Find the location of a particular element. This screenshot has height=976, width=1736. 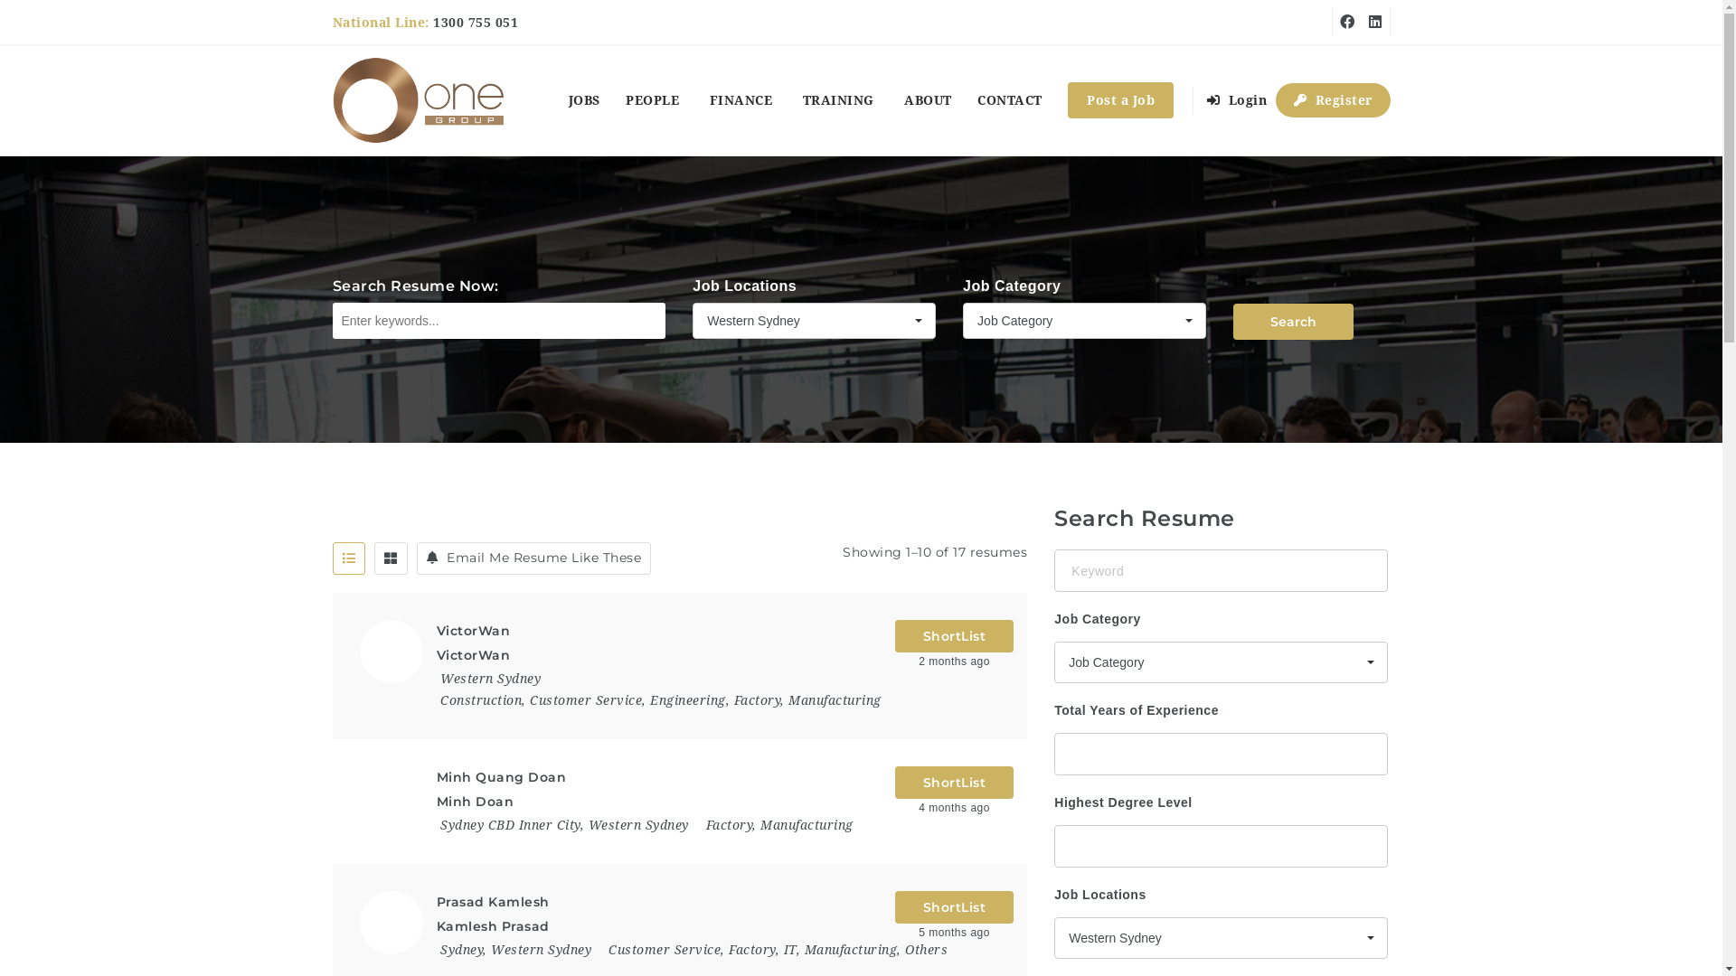

VictorWan is located at coordinates (473, 655).